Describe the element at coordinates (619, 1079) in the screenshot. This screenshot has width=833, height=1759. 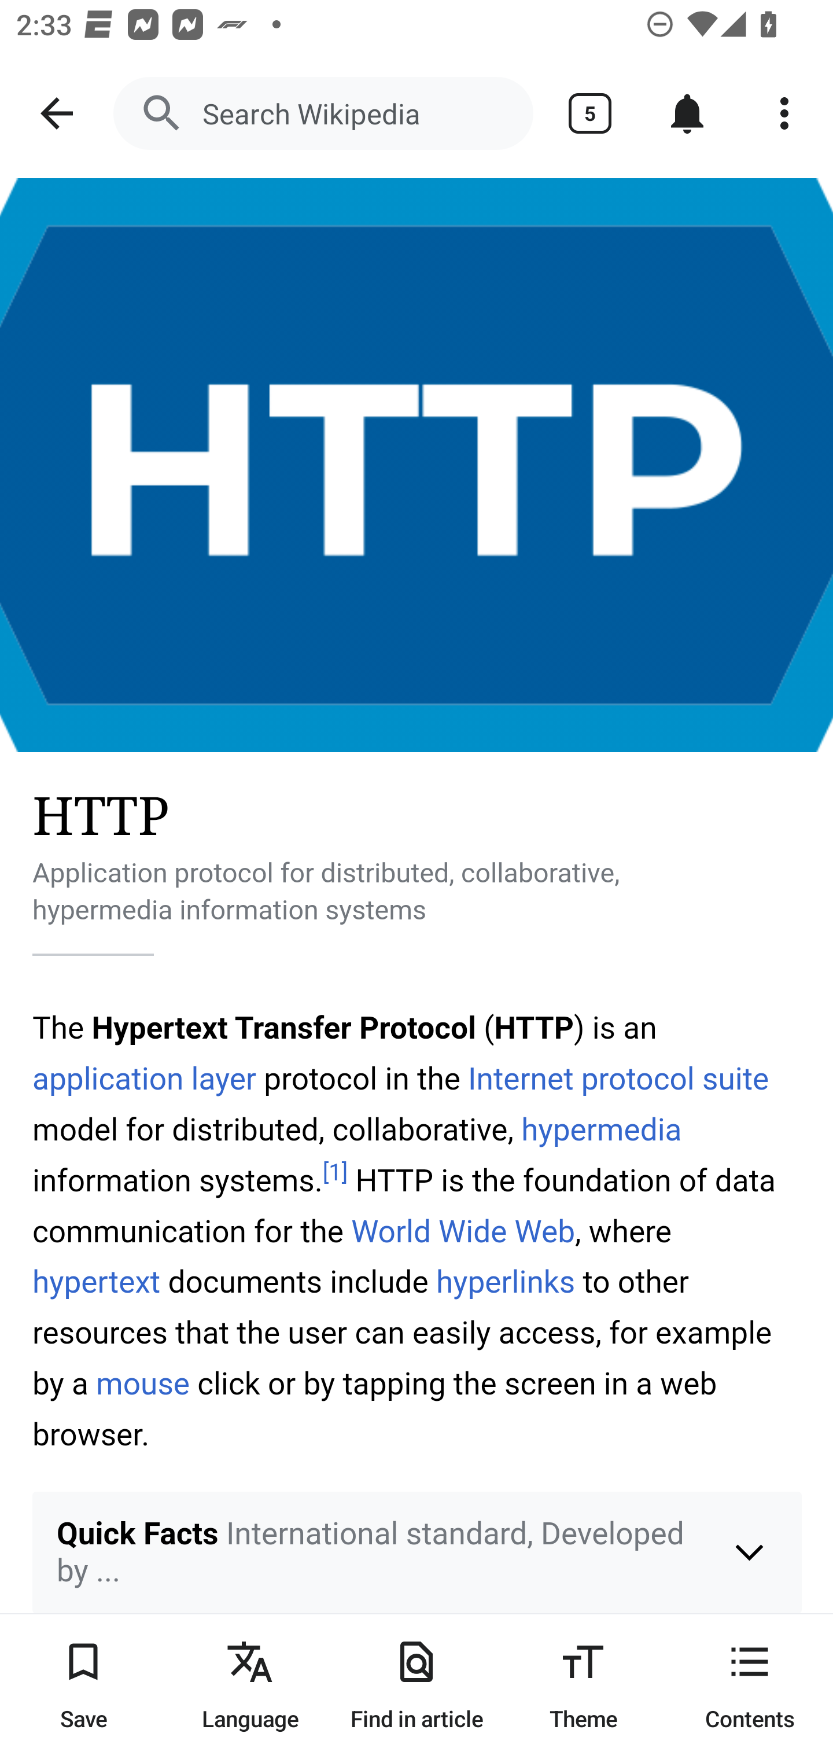
I see `Internet protocol suite` at that location.